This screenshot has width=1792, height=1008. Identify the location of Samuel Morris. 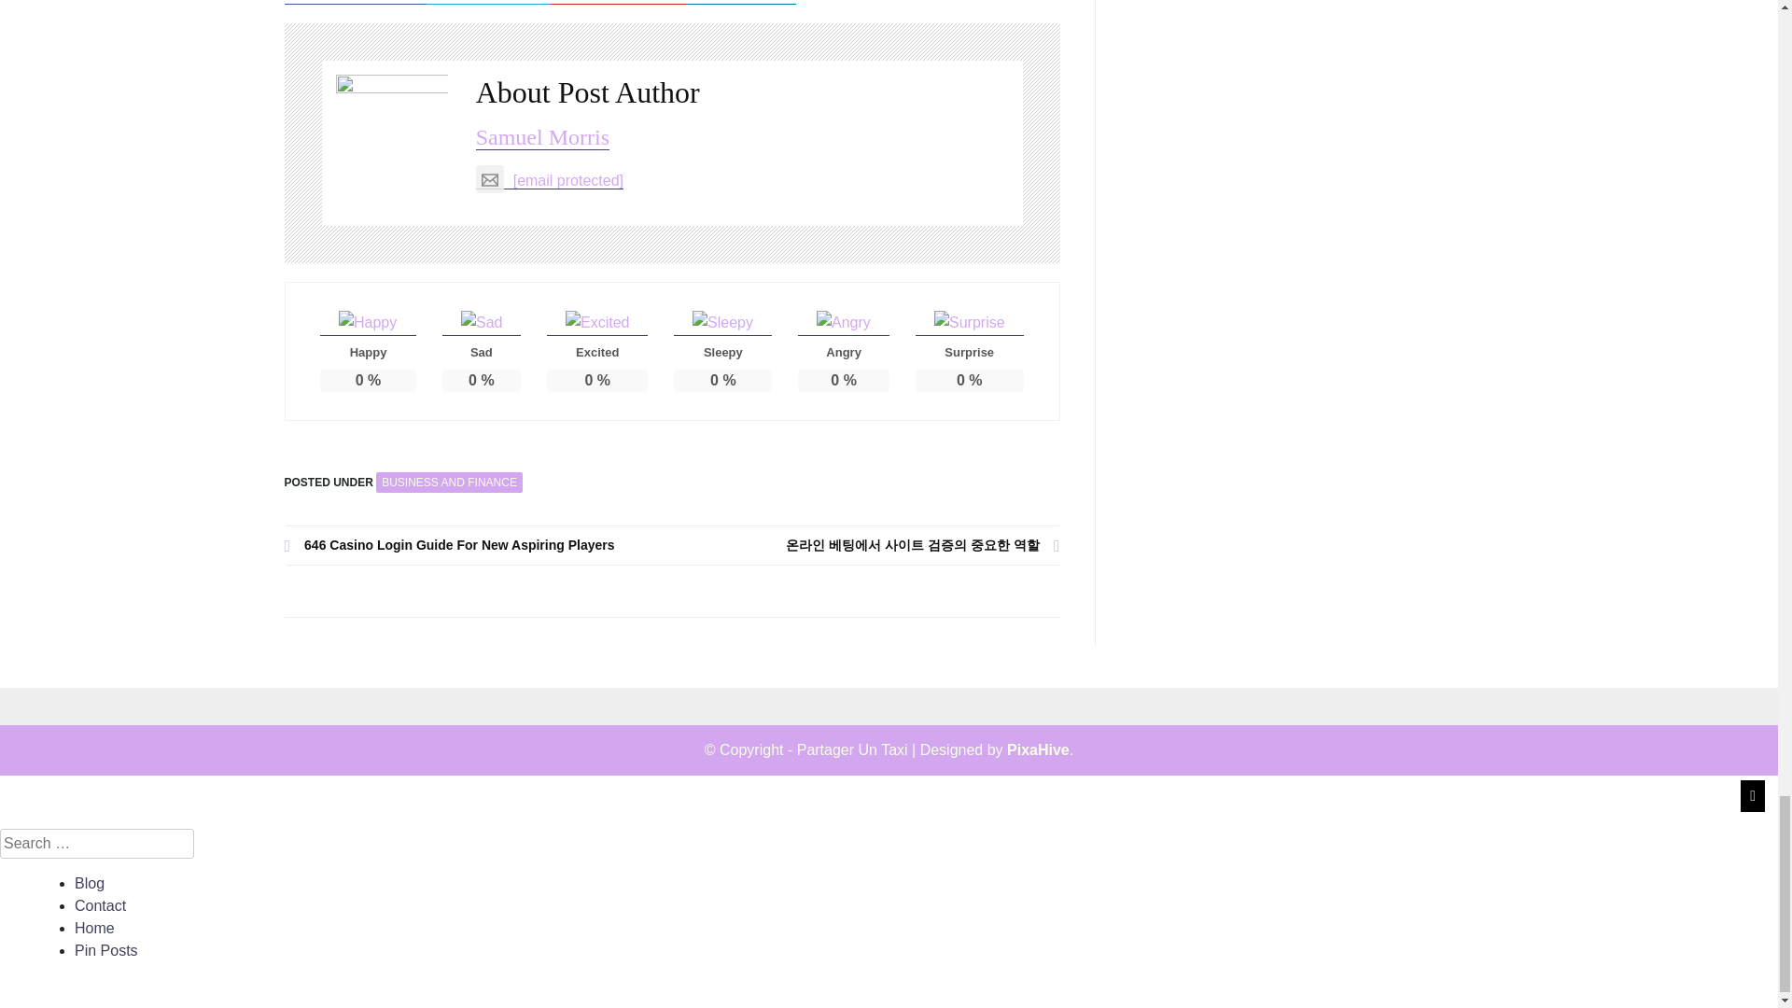
(542, 136).